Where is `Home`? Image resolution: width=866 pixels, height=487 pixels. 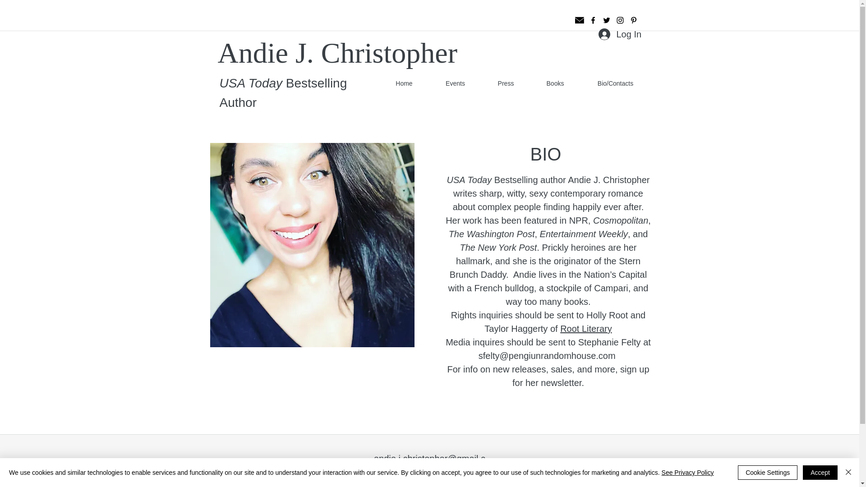
Home is located at coordinates (404, 83).